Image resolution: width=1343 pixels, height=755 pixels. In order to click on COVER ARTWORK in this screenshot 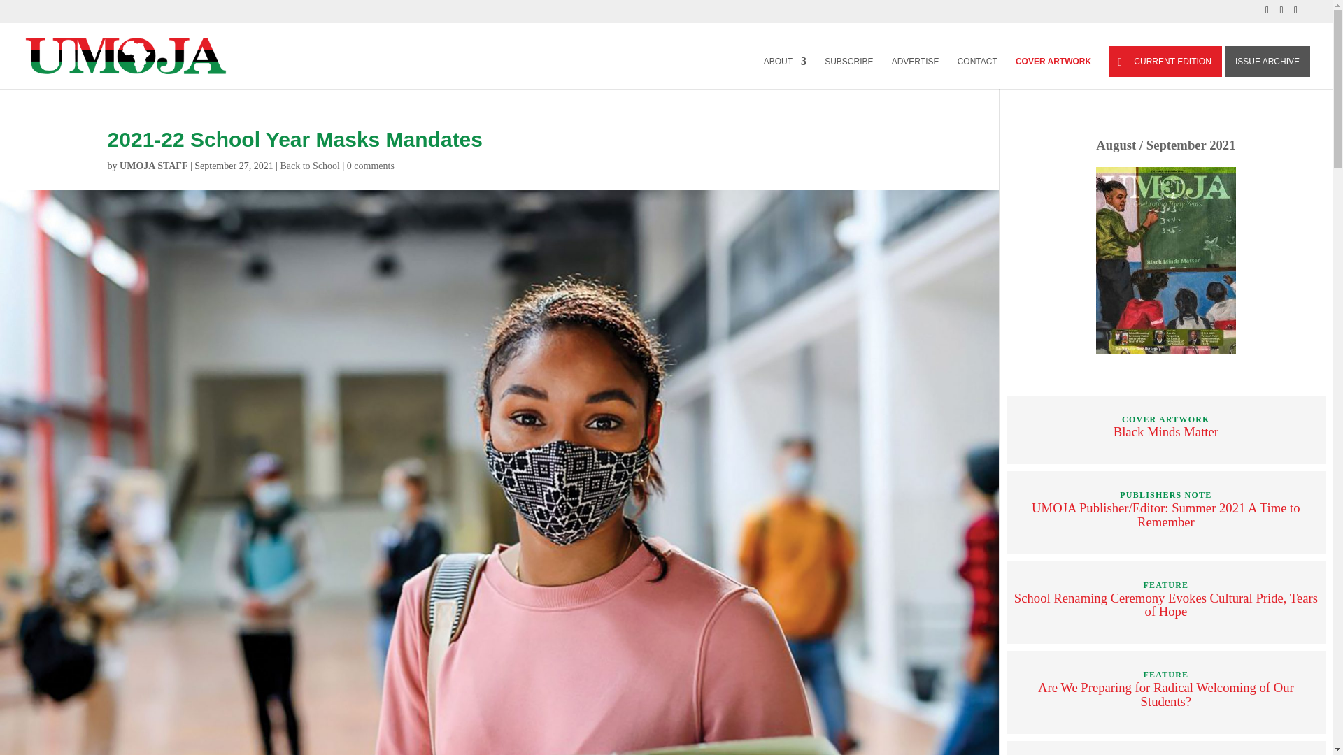, I will do `click(1053, 72)`.